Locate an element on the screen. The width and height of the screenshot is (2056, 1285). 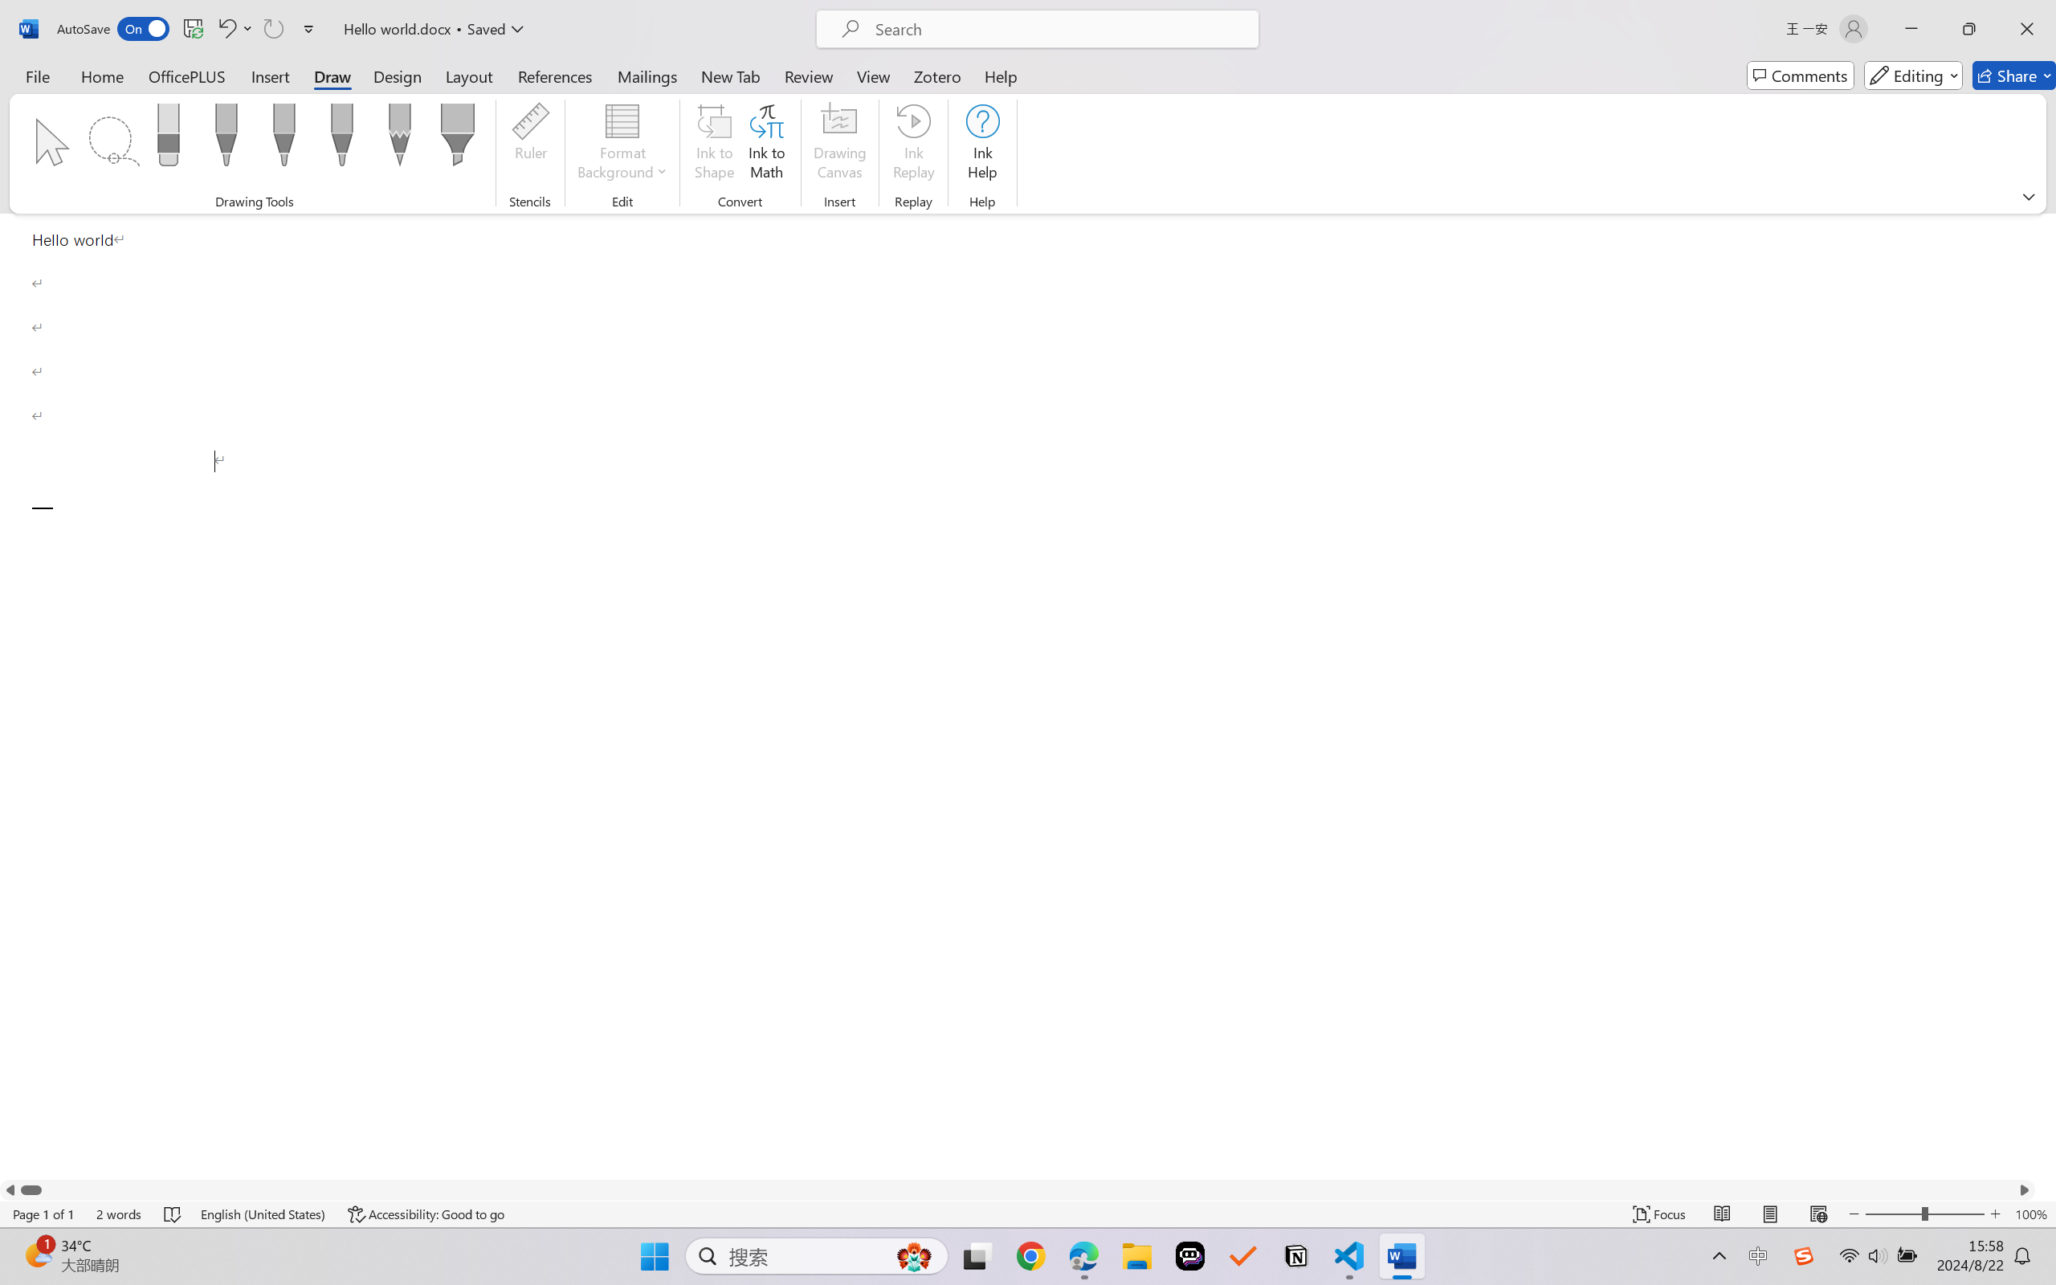
Drawing Canvas is located at coordinates (840, 145).